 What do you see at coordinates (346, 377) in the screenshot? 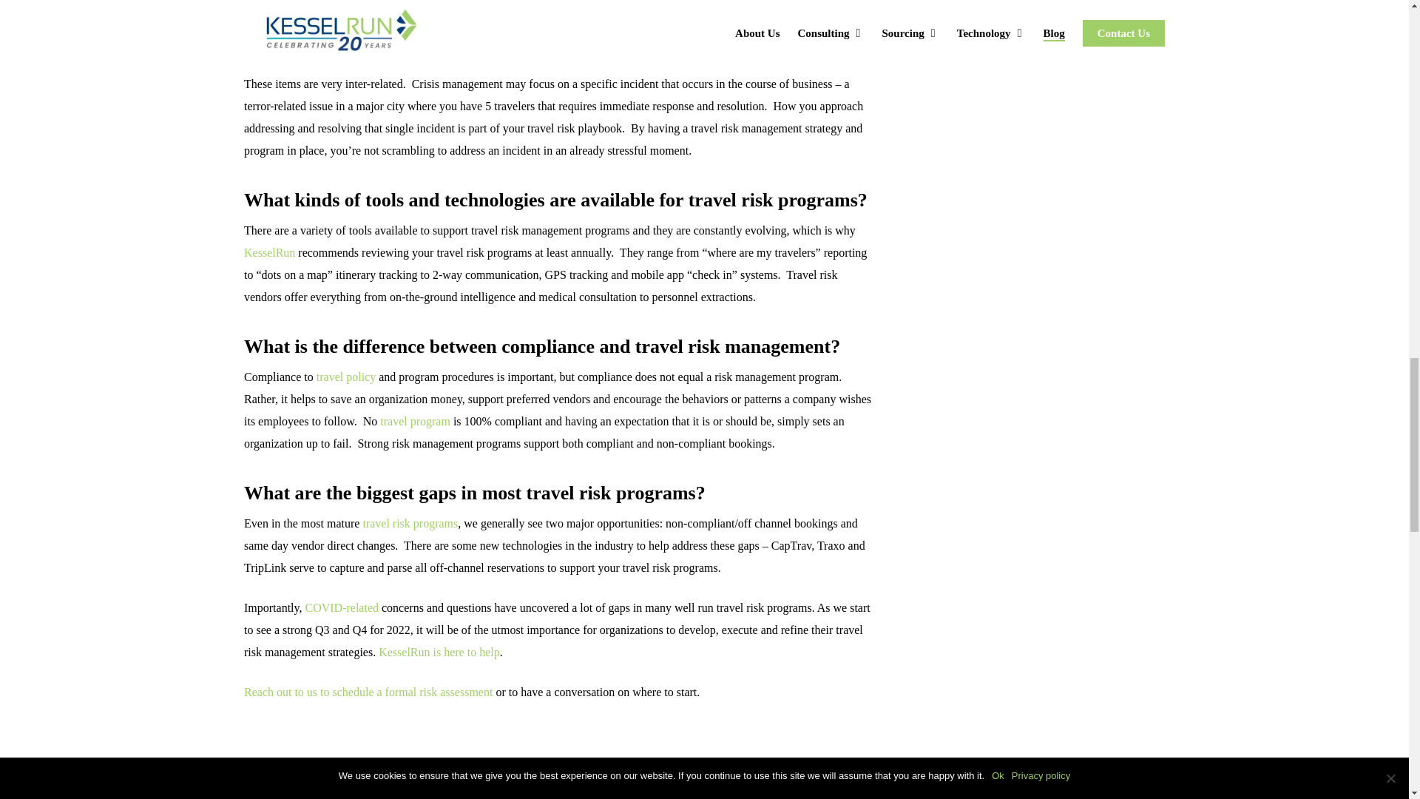
I see `travel policy` at bounding box center [346, 377].